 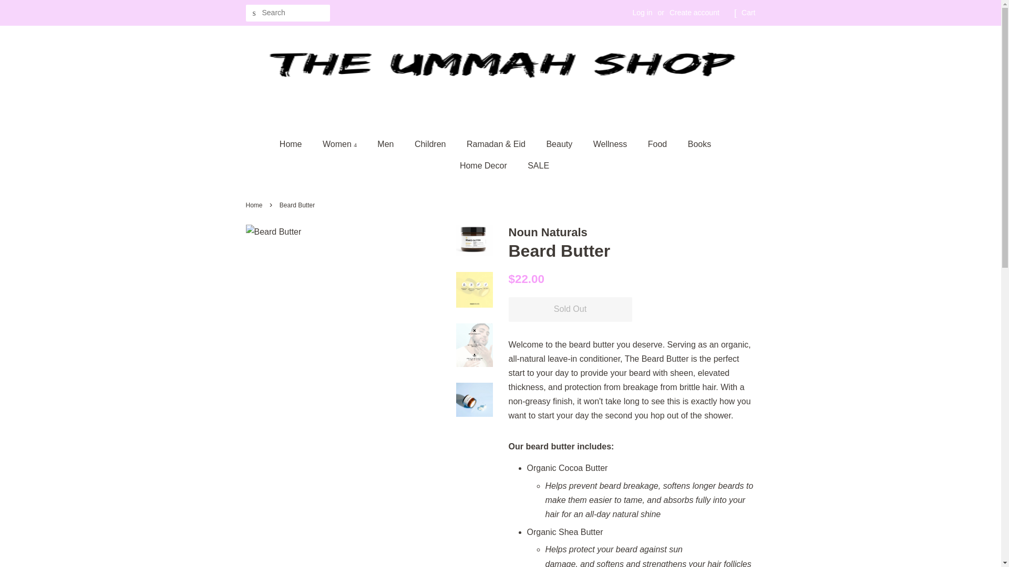 What do you see at coordinates (431, 144) in the screenshot?
I see `Children` at bounding box center [431, 144].